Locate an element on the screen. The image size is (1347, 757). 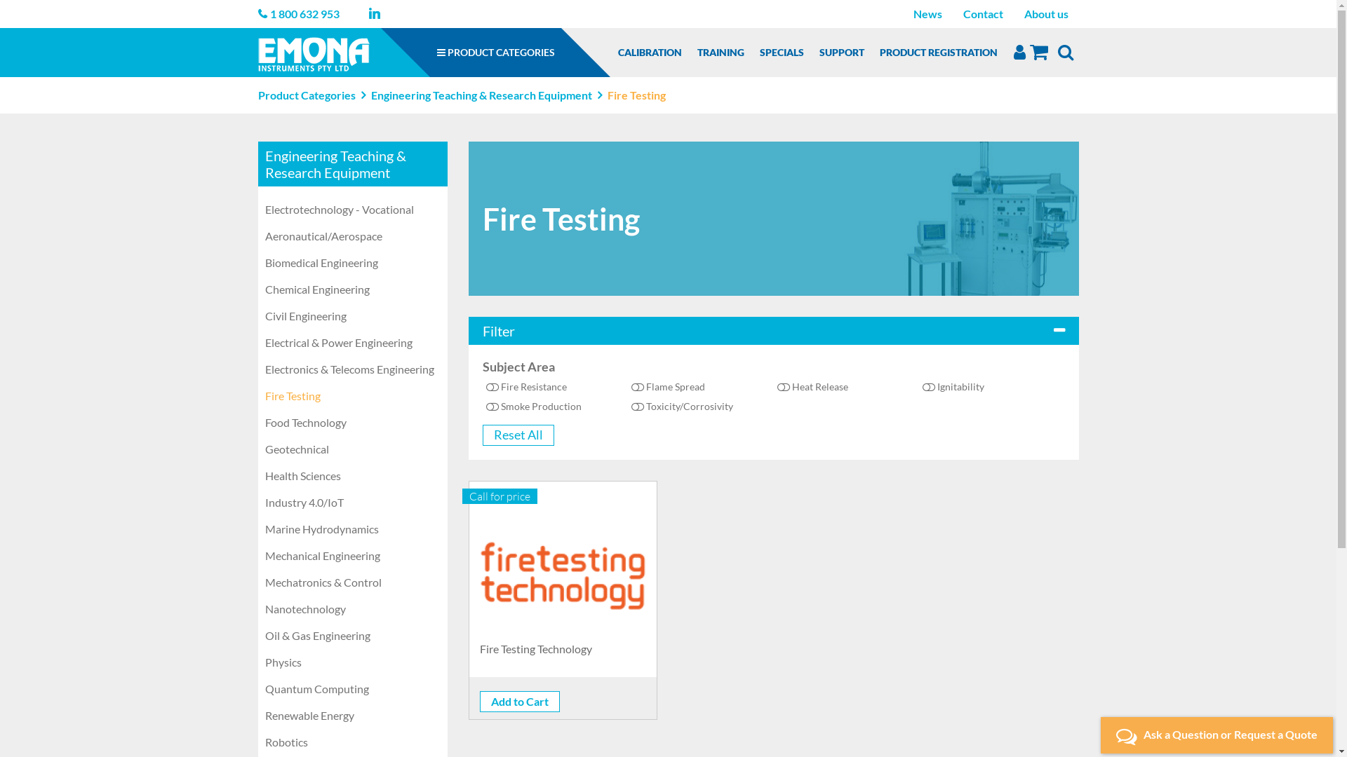
Industry 4.0/IoT is located at coordinates (353, 503).